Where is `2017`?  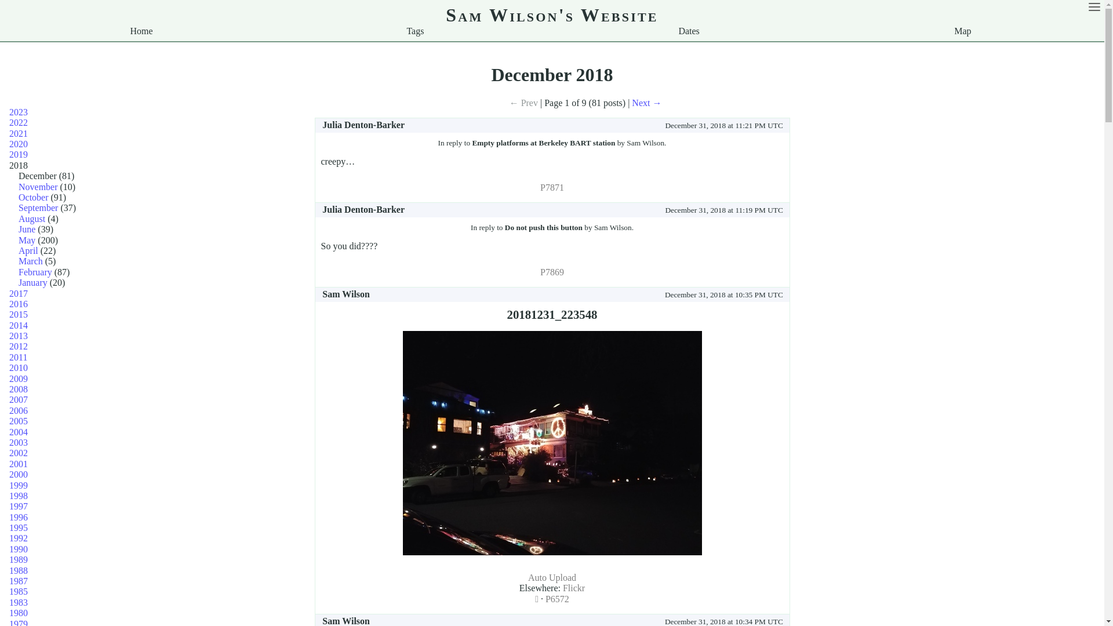 2017 is located at coordinates (19, 293).